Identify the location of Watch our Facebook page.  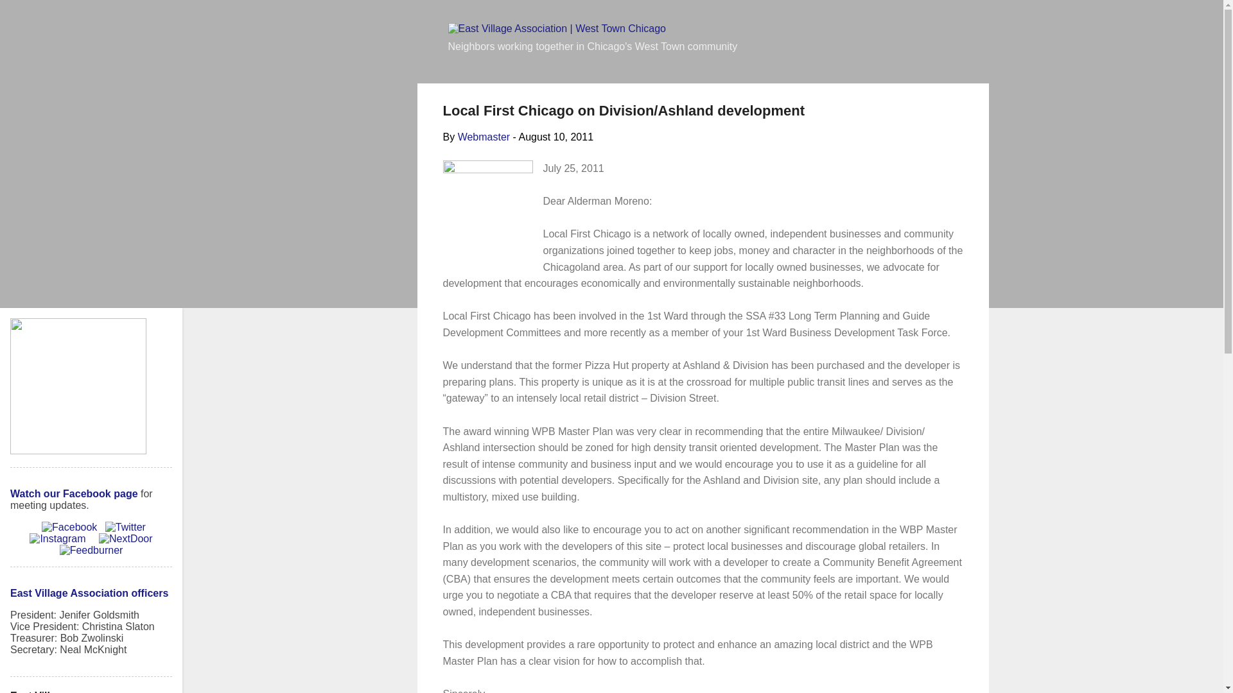
(74, 493).